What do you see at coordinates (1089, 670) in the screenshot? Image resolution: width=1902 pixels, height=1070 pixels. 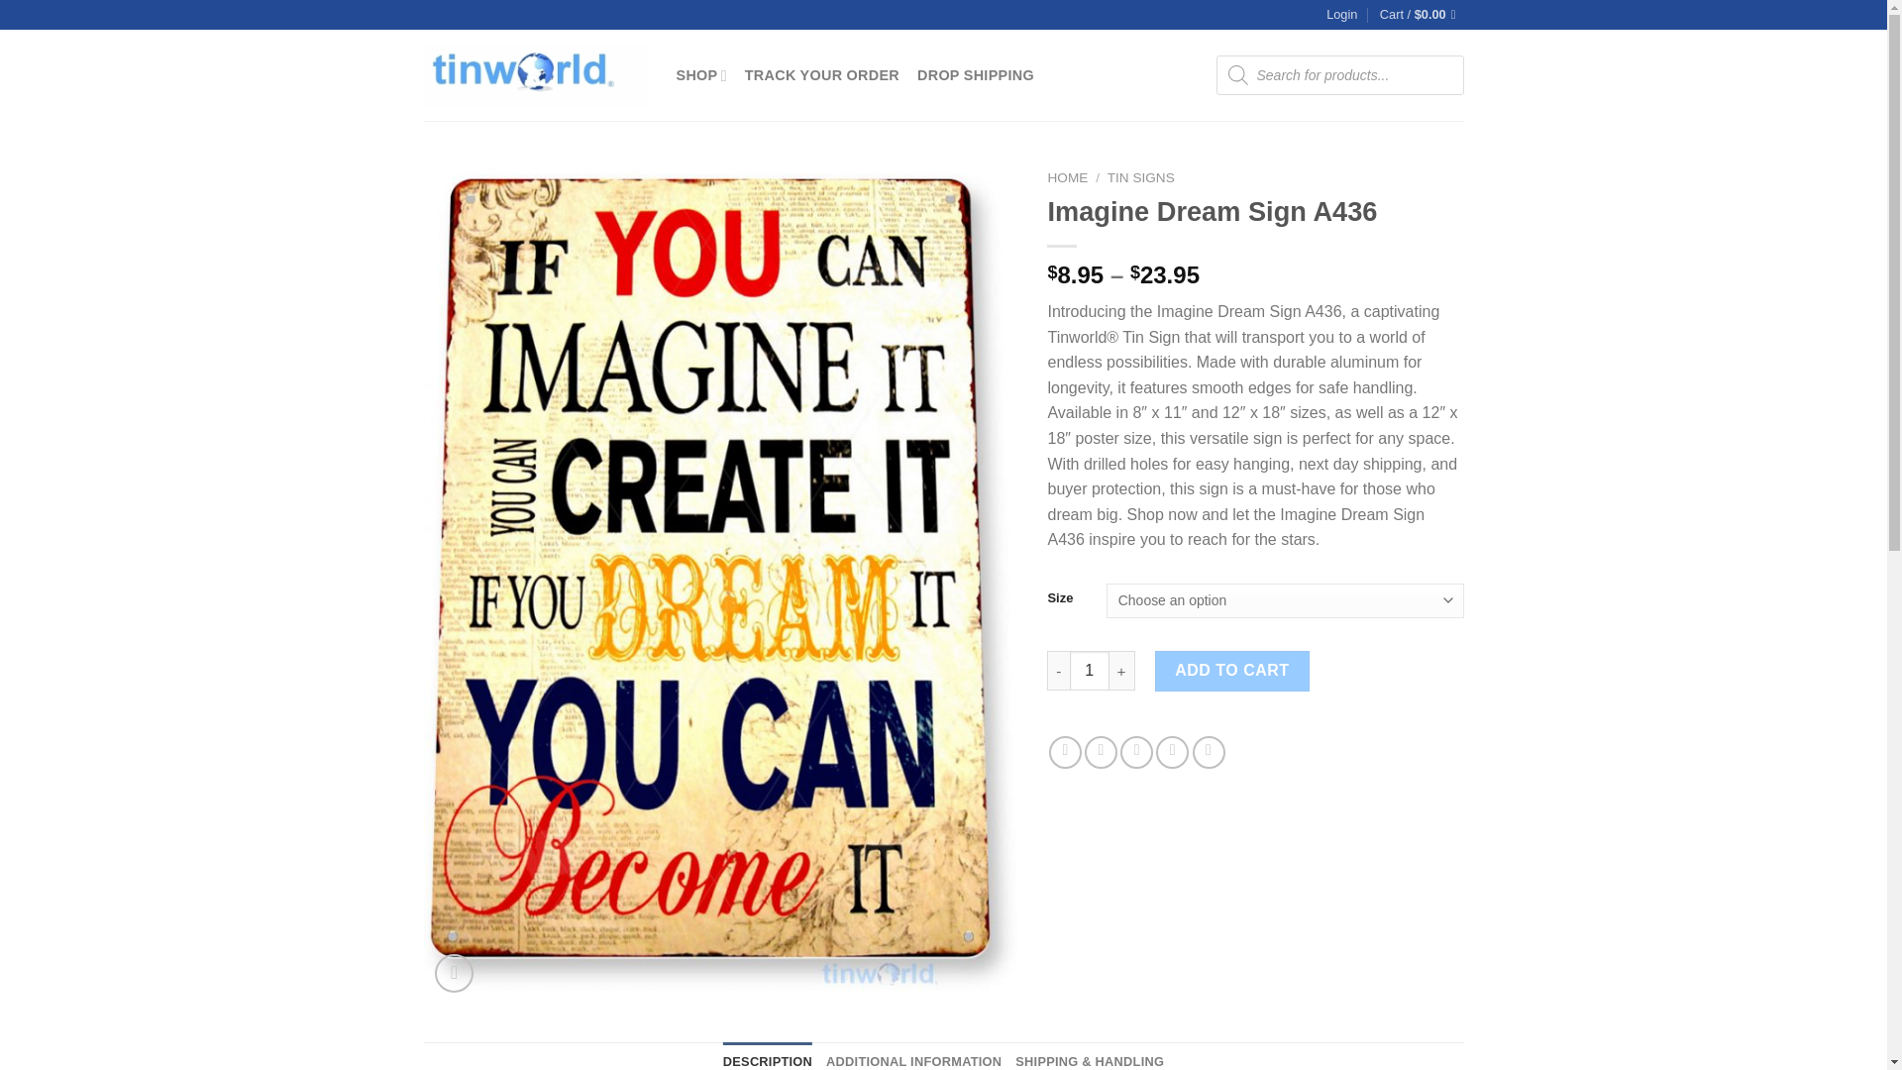 I see `Qty` at bounding box center [1089, 670].